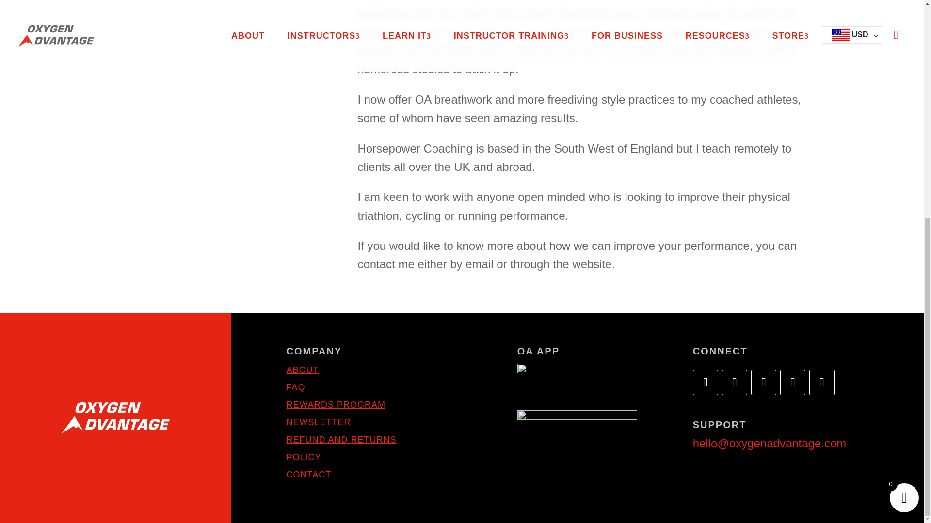  I want to click on Follow on Youtube, so click(764, 383).